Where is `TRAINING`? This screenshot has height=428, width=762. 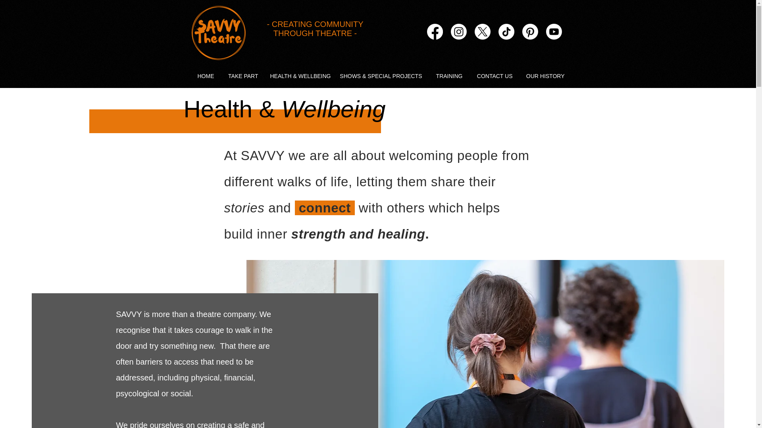 TRAINING is located at coordinates (446, 76).